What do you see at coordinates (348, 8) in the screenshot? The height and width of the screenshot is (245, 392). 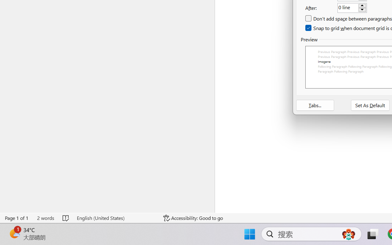 I see `RichEdit Control` at bounding box center [348, 8].